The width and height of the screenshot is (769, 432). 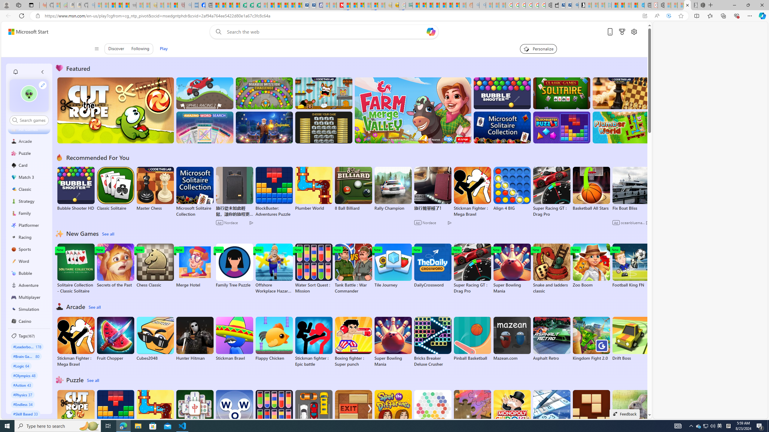 I want to click on Tank Battle : War Commander, so click(x=353, y=269).